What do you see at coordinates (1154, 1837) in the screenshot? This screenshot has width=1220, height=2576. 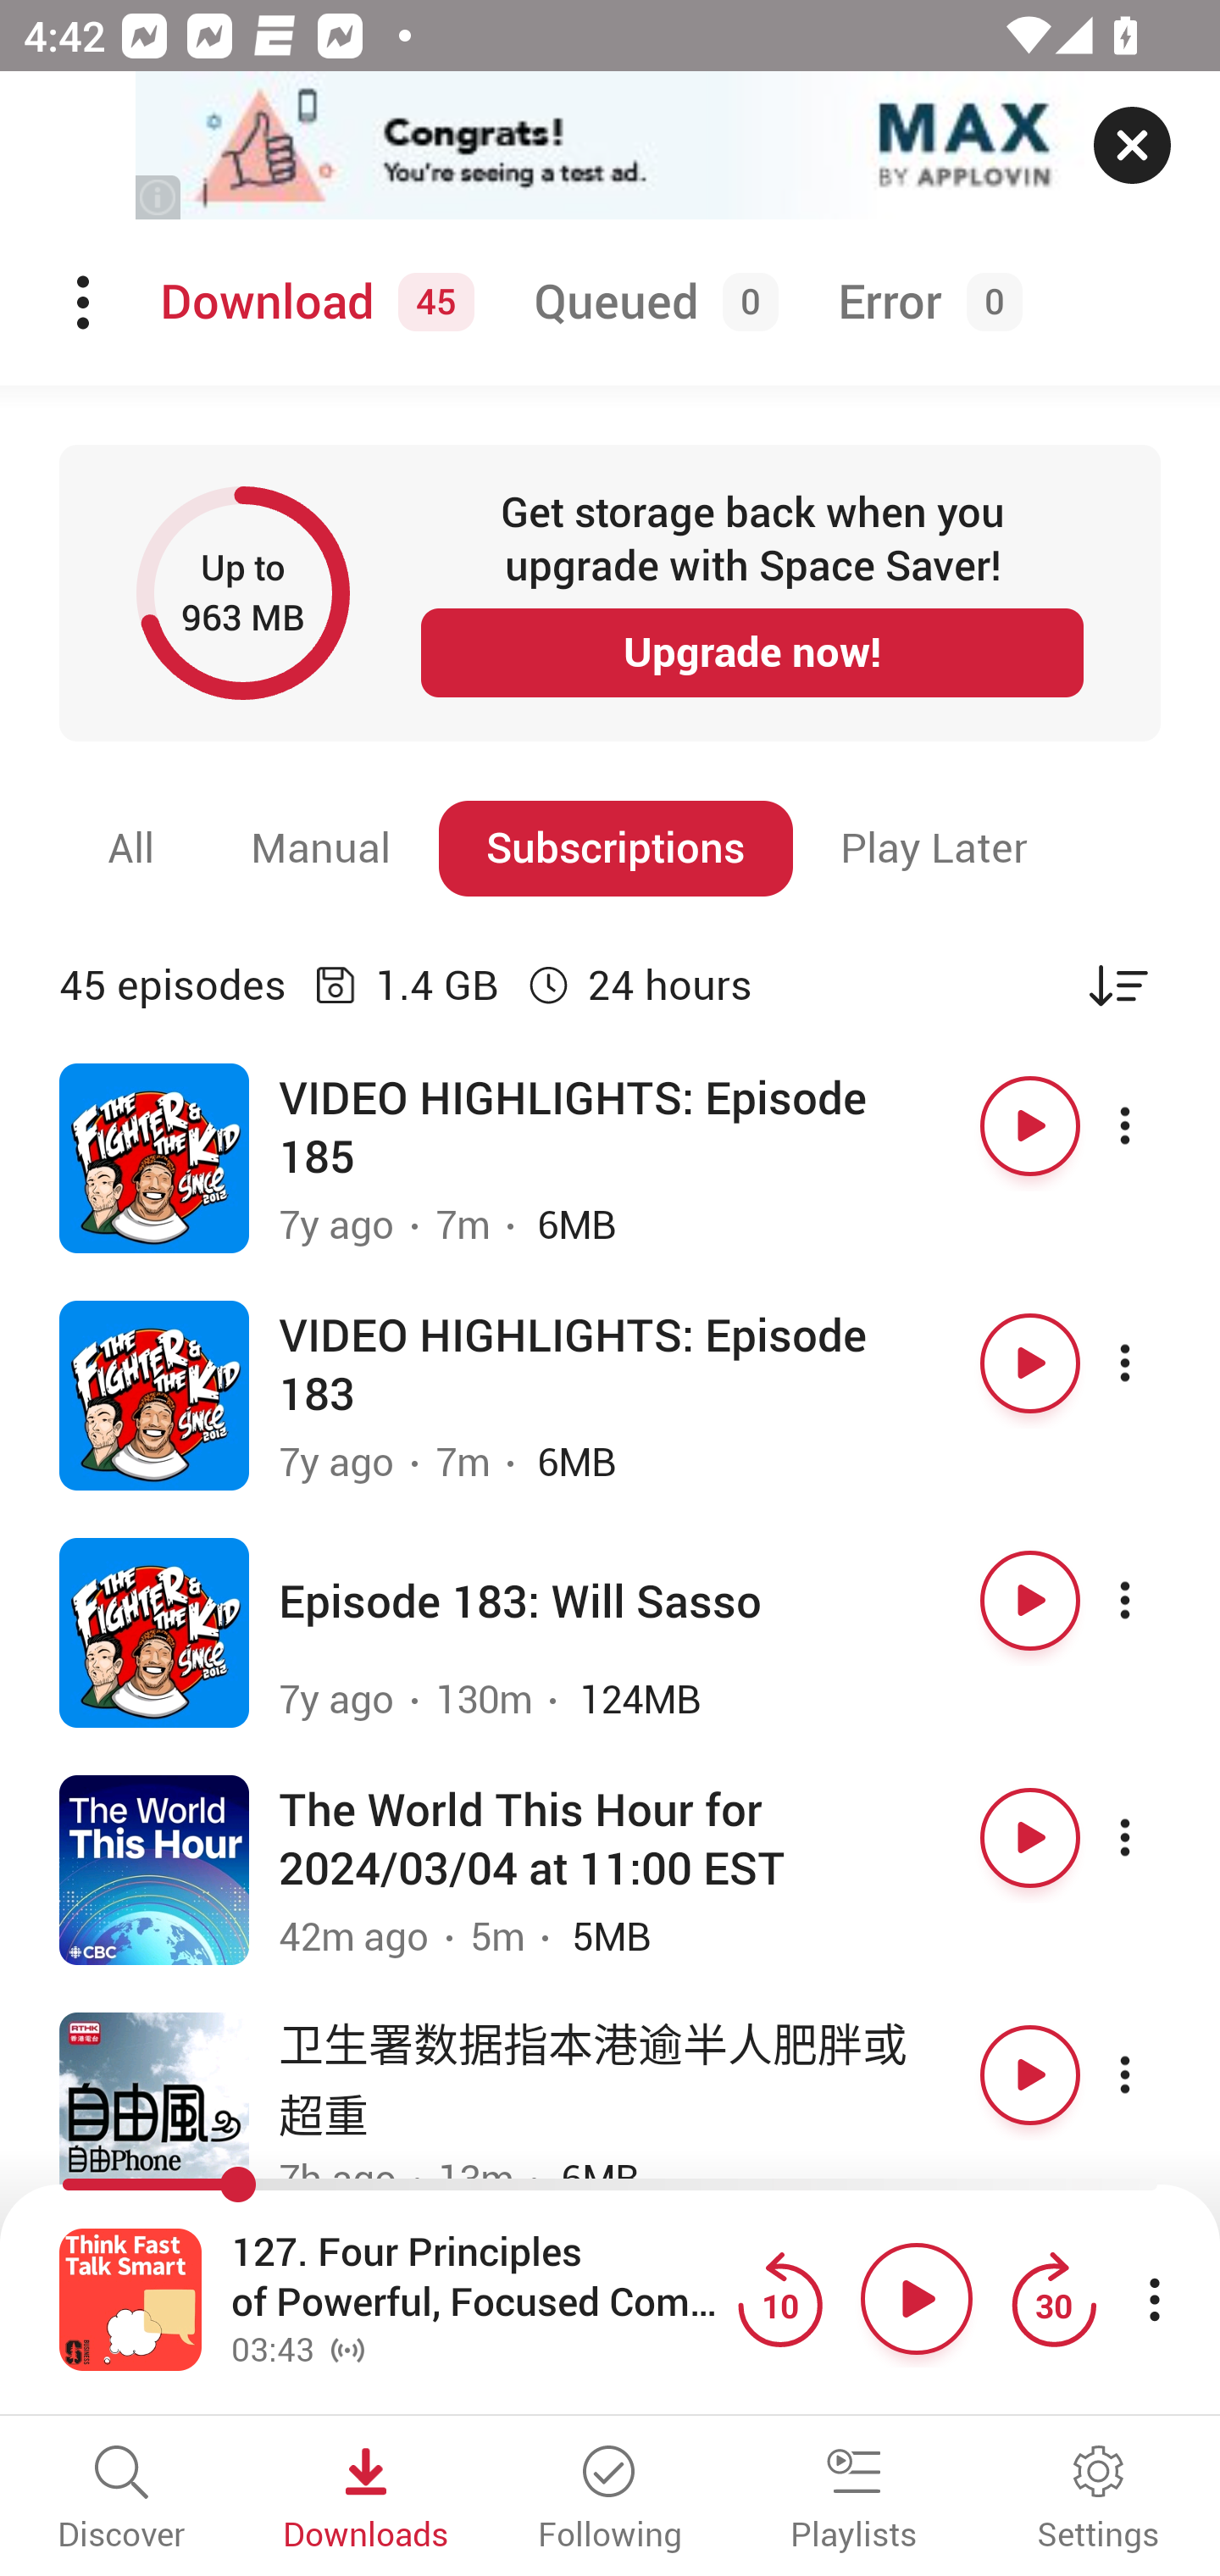 I see `More options` at bounding box center [1154, 1837].